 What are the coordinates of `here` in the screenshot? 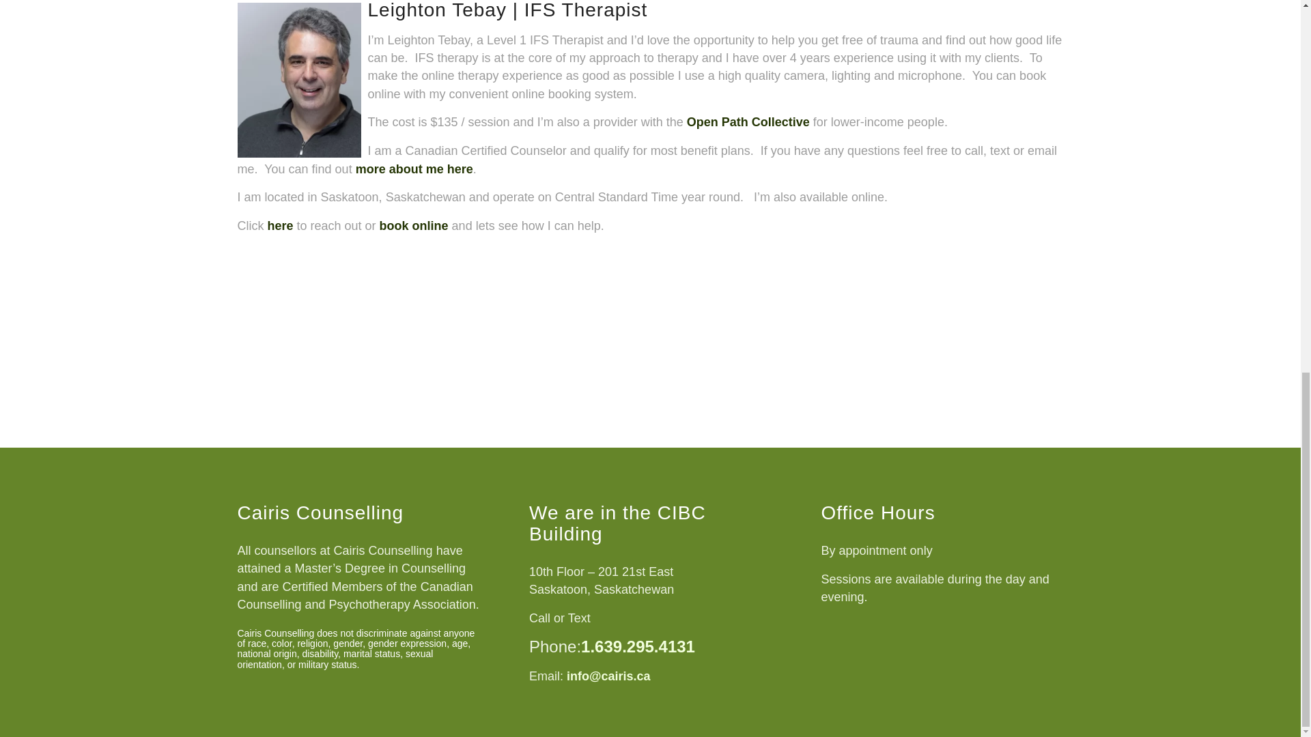 It's located at (280, 225).